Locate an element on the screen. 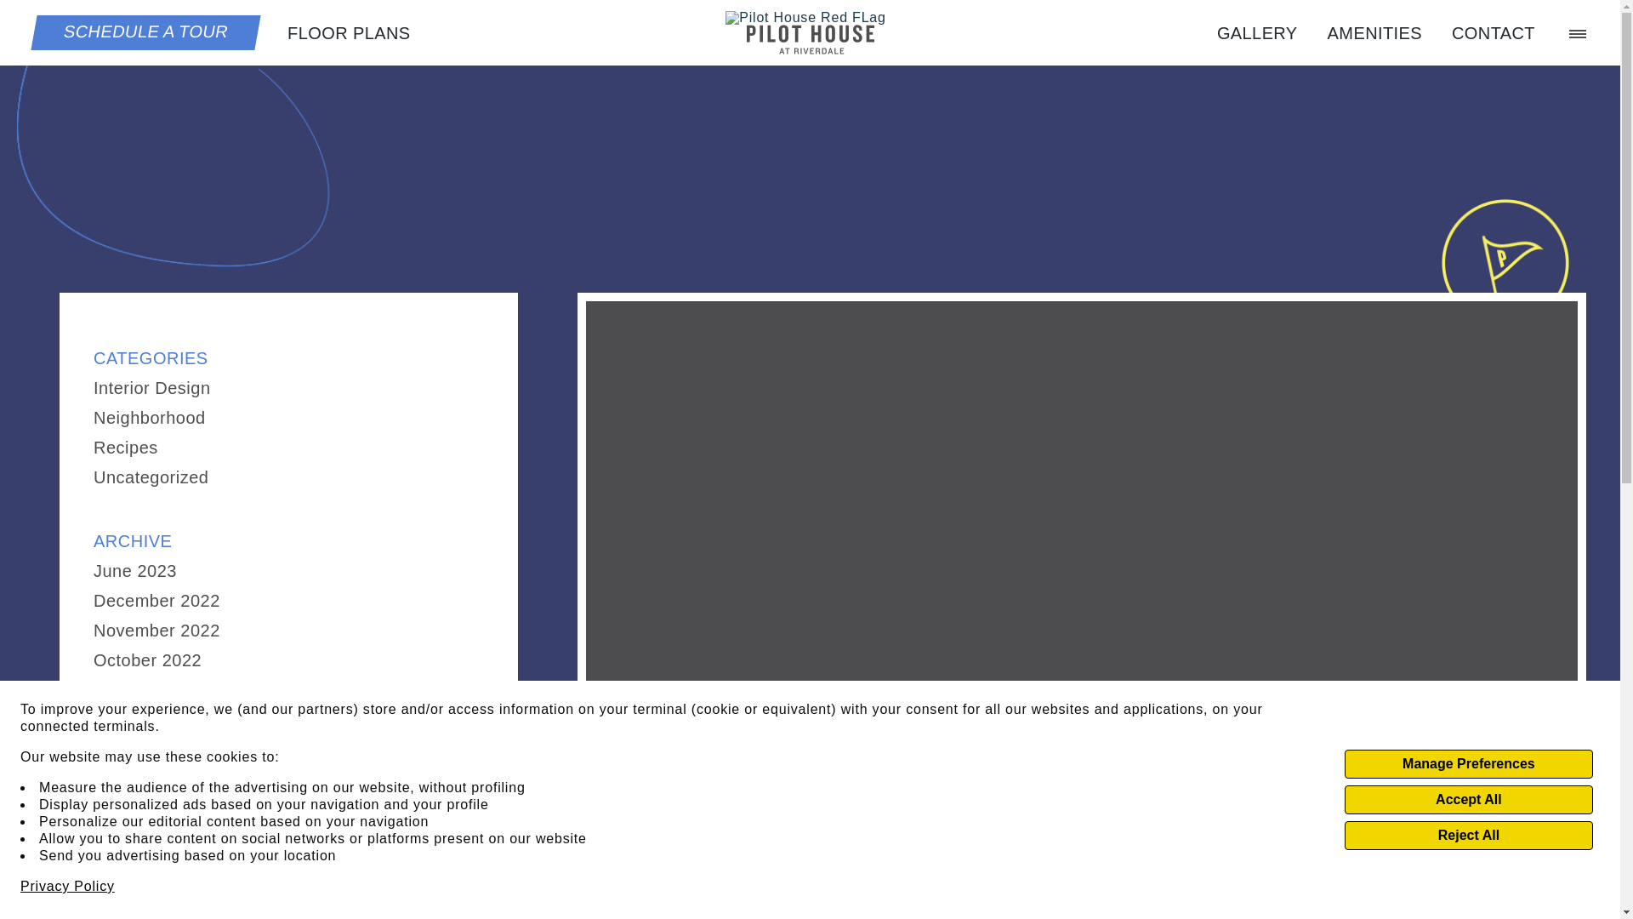 This screenshot has height=919, width=1633. November 2022 is located at coordinates (156, 630).